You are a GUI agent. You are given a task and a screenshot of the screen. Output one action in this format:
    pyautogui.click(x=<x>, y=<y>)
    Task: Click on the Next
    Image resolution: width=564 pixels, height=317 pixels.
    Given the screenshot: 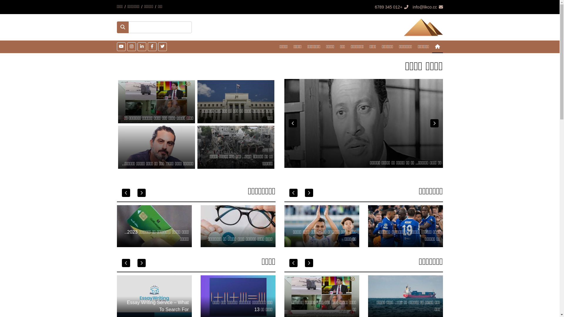 What is the action you would take?
    pyautogui.click(x=309, y=193)
    